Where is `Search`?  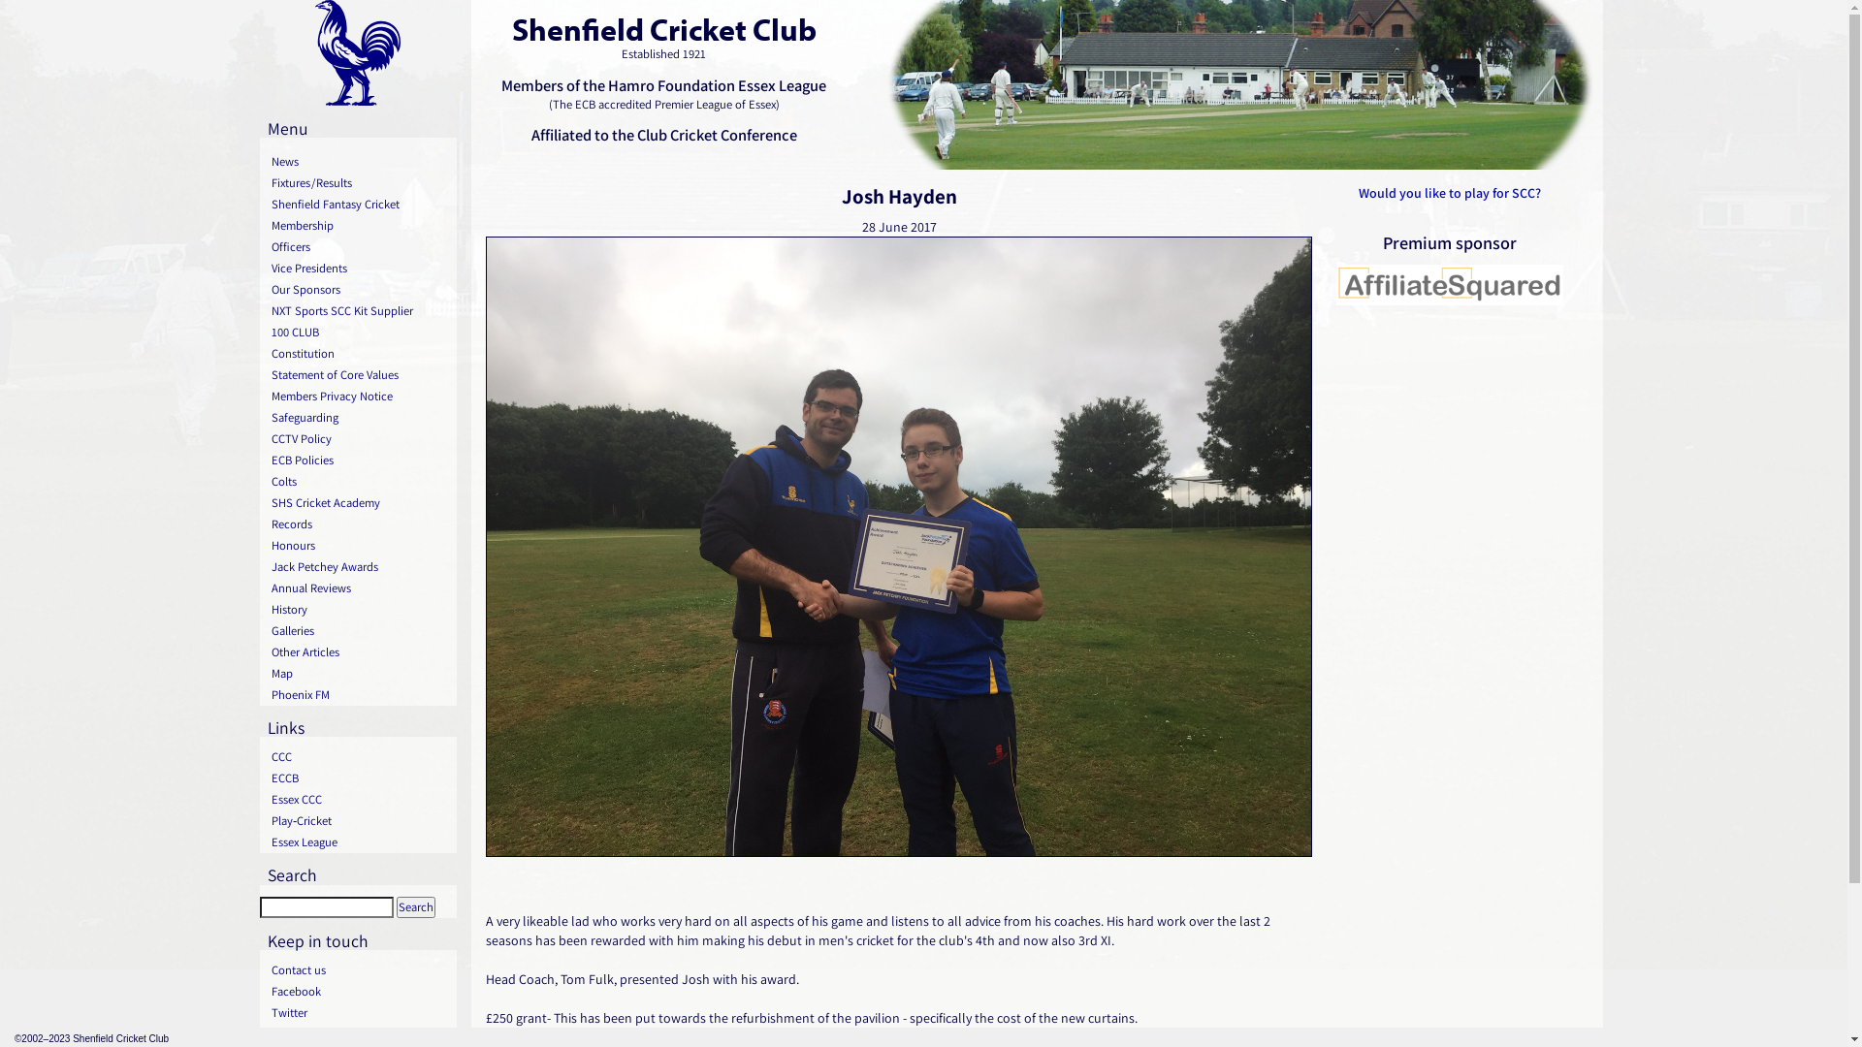 Search is located at coordinates (415, 907).